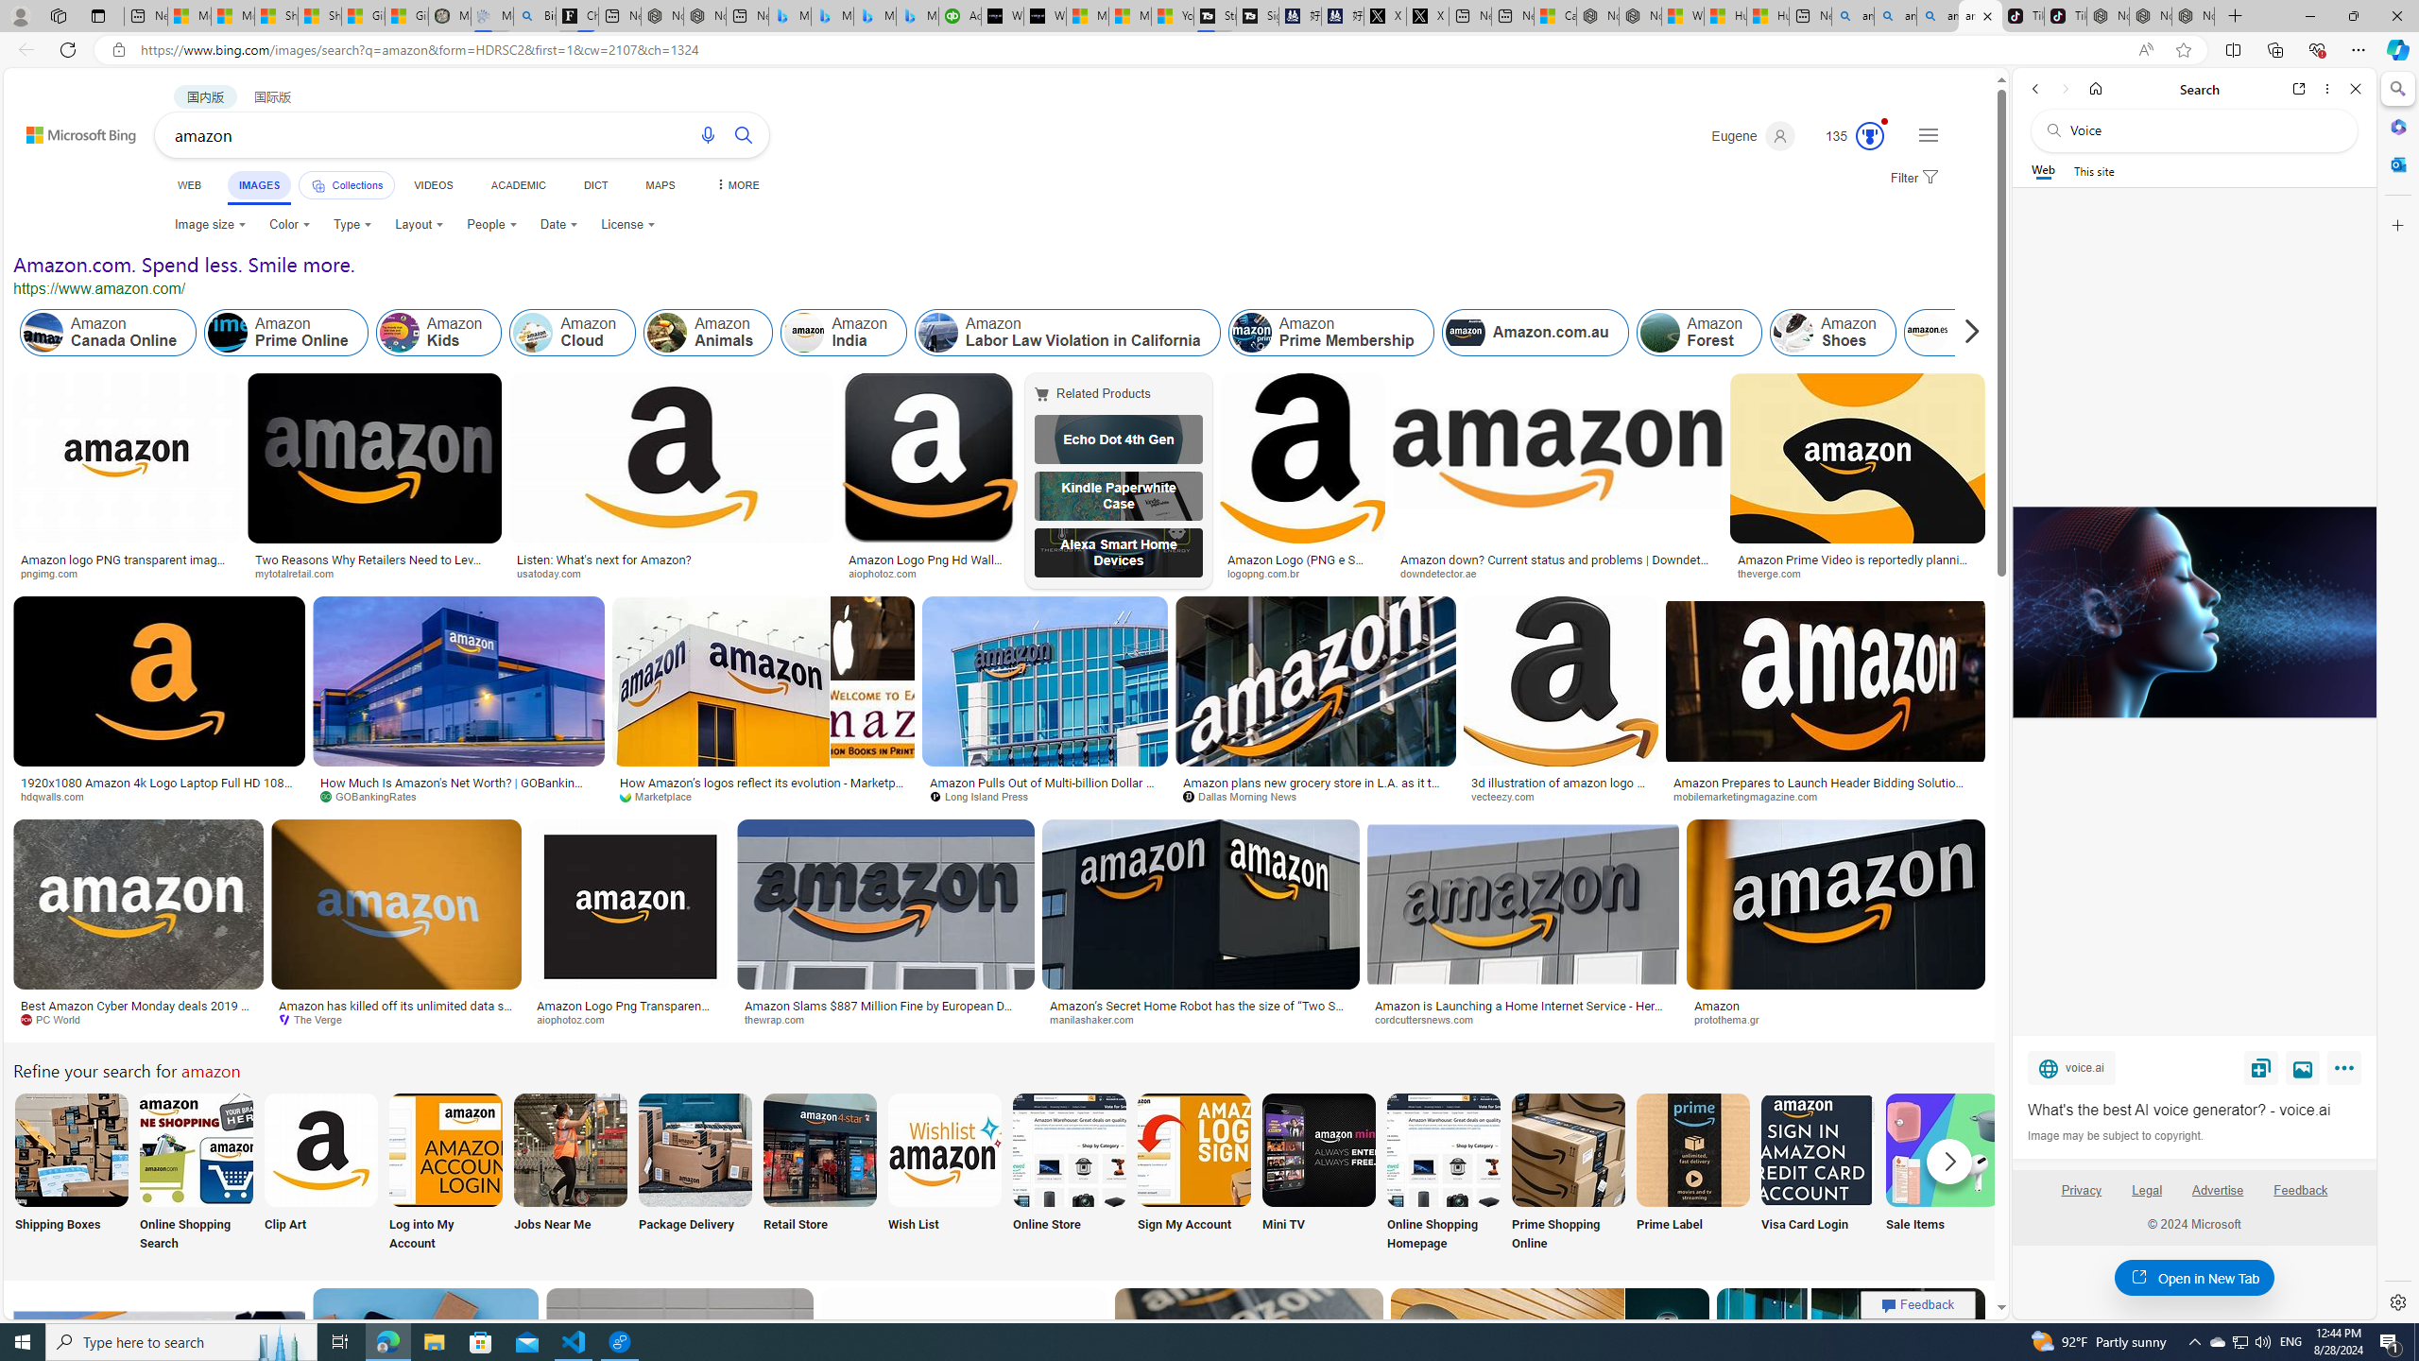  What do you see at coordinates (212, 225) in the screenshot?
I see `Image size` at bounding box center [212, 225].